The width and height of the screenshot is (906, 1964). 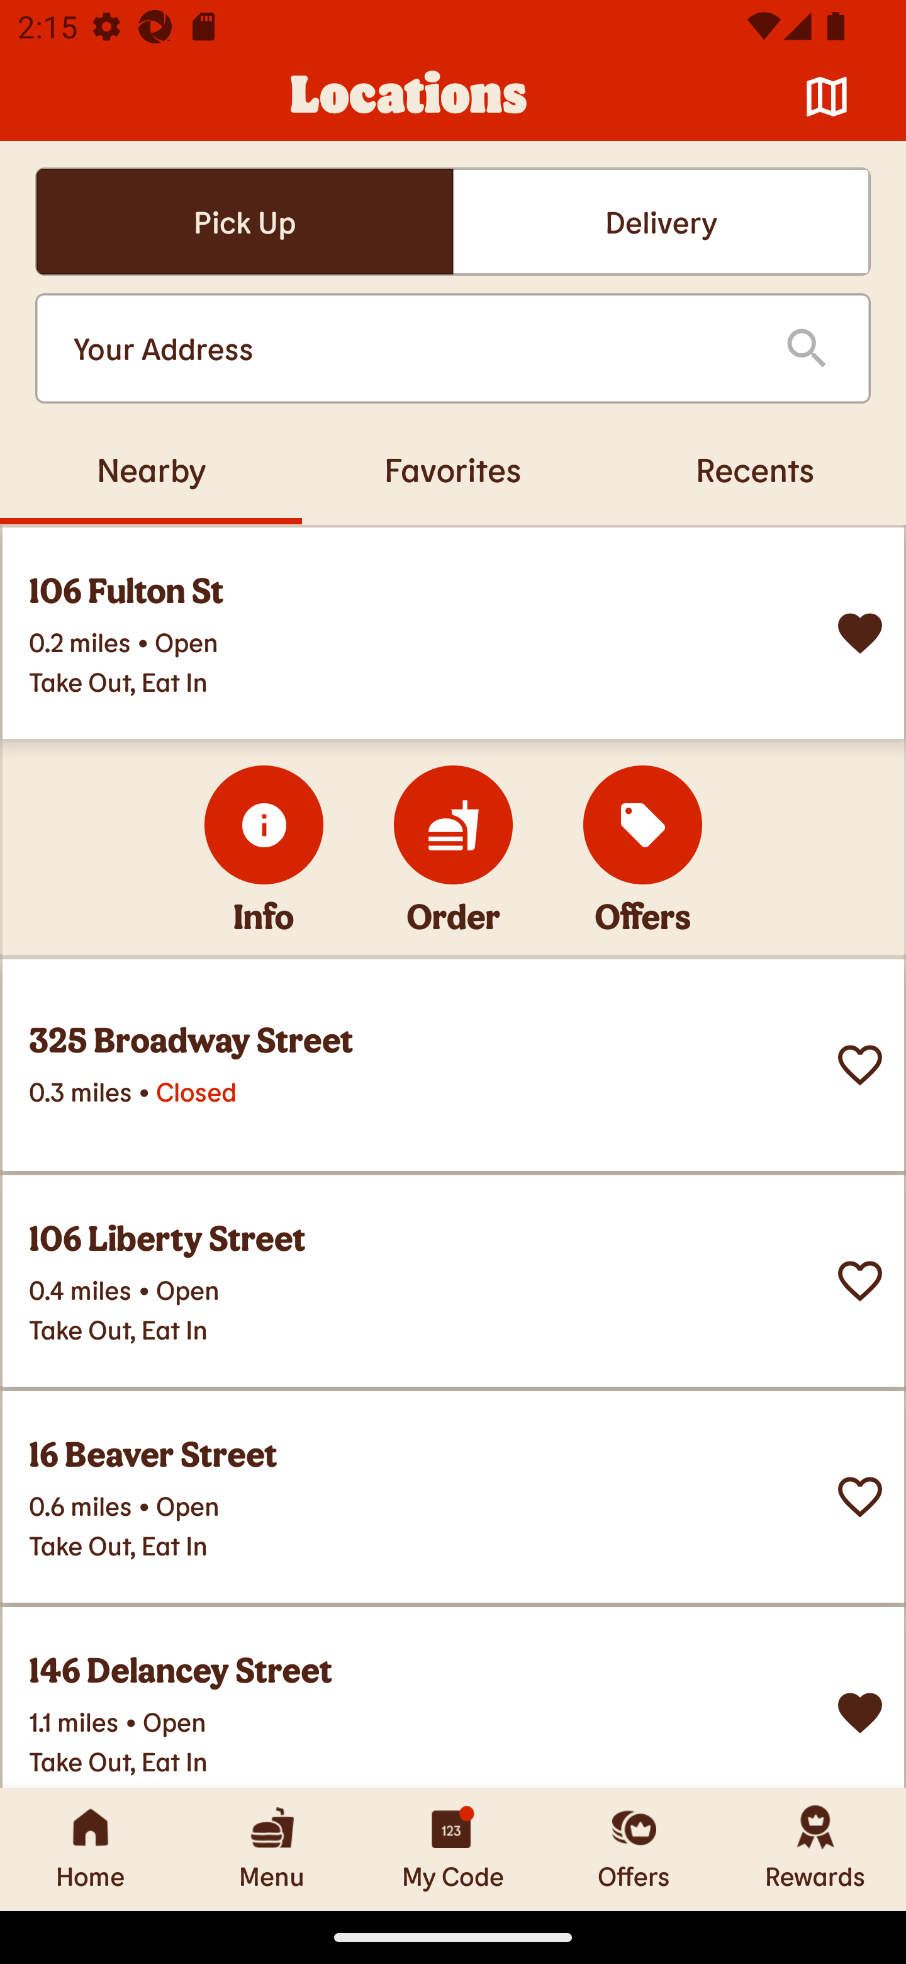 I want to click on Locations, so click(x=409, y=97).